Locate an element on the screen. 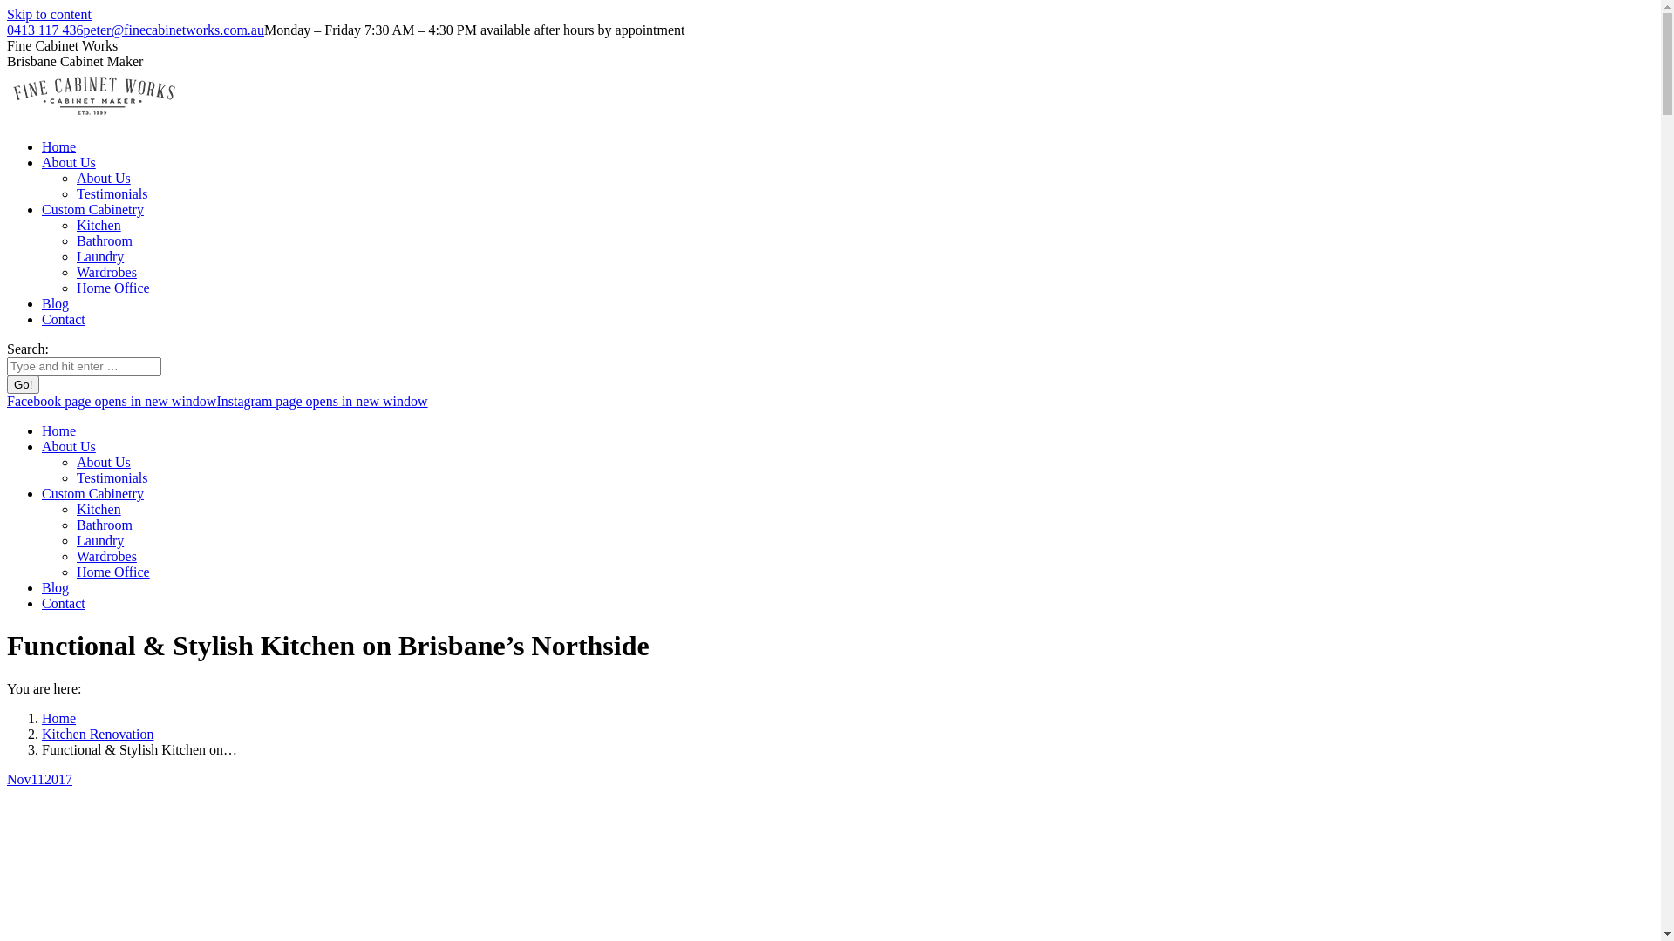  Nov112017 is located at coordinates (40, 779).